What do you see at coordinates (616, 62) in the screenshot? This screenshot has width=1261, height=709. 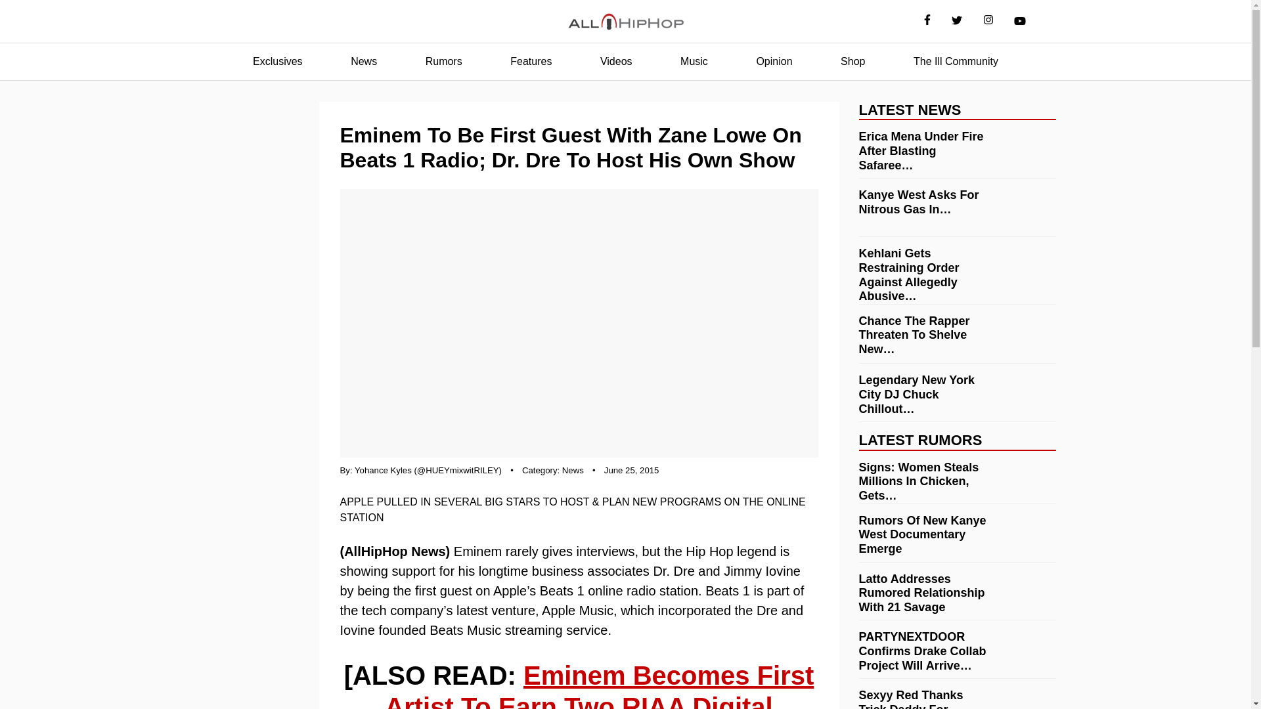 I see `Videos` at bounding box center [616, 62].